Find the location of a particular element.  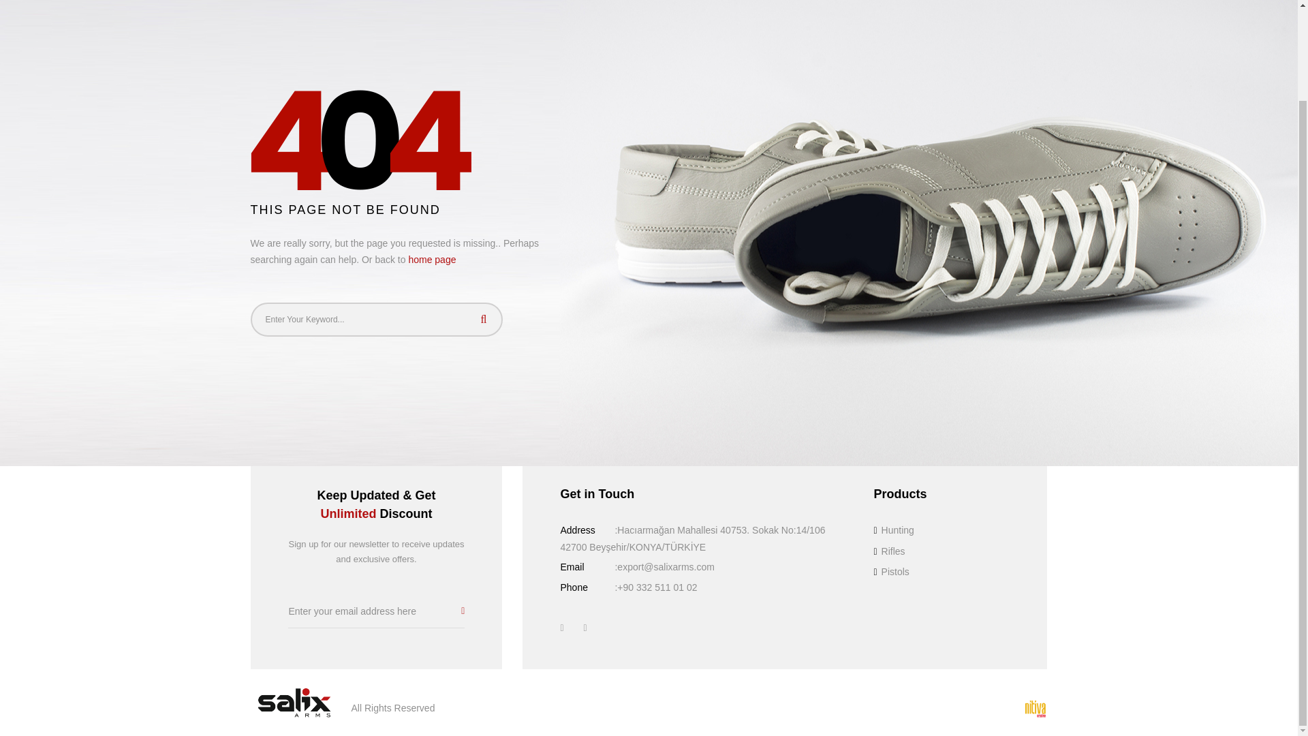

Pistols is located at coordinates (891, 571).